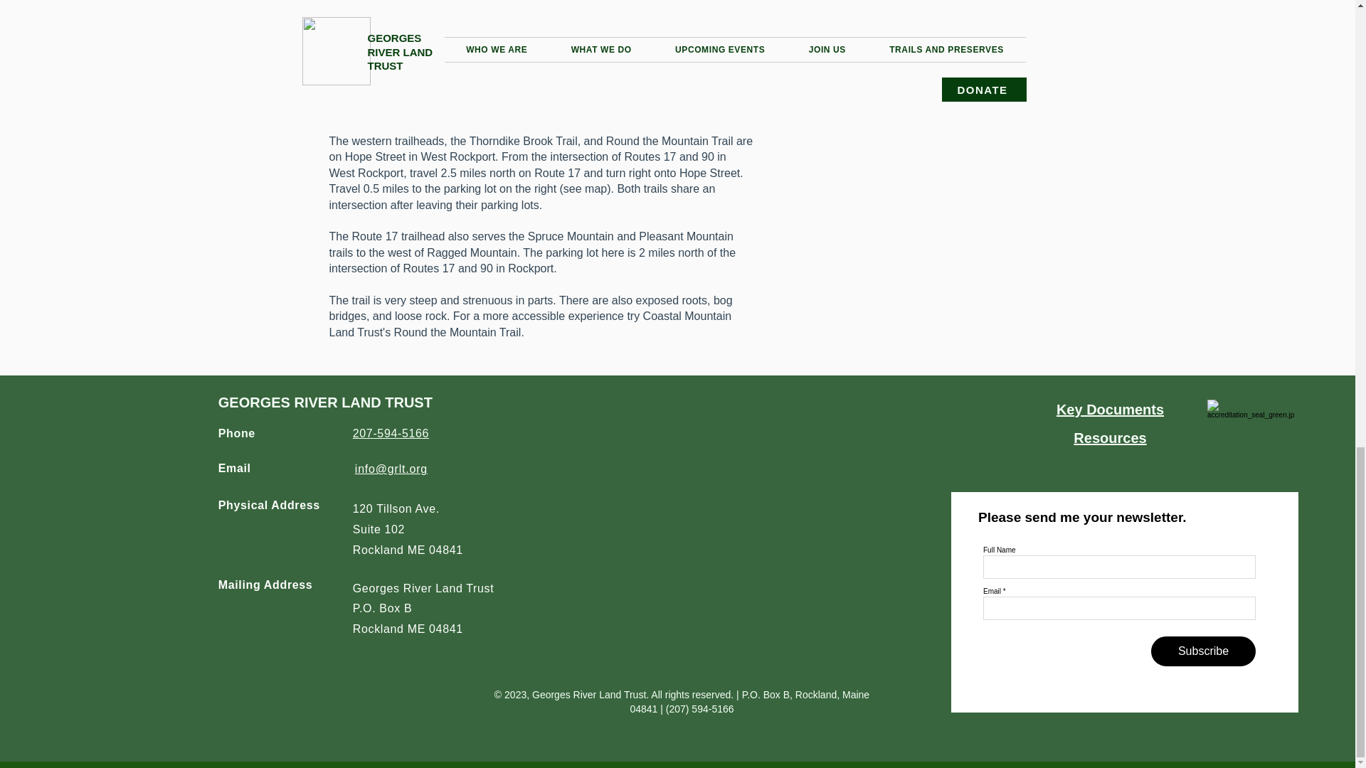 The height and width of the screenshot is (768, 1366). What do you see at coordinates (265, 585) in the screenshot?
I see `Mailing Address` at bounding box center [265, 585].